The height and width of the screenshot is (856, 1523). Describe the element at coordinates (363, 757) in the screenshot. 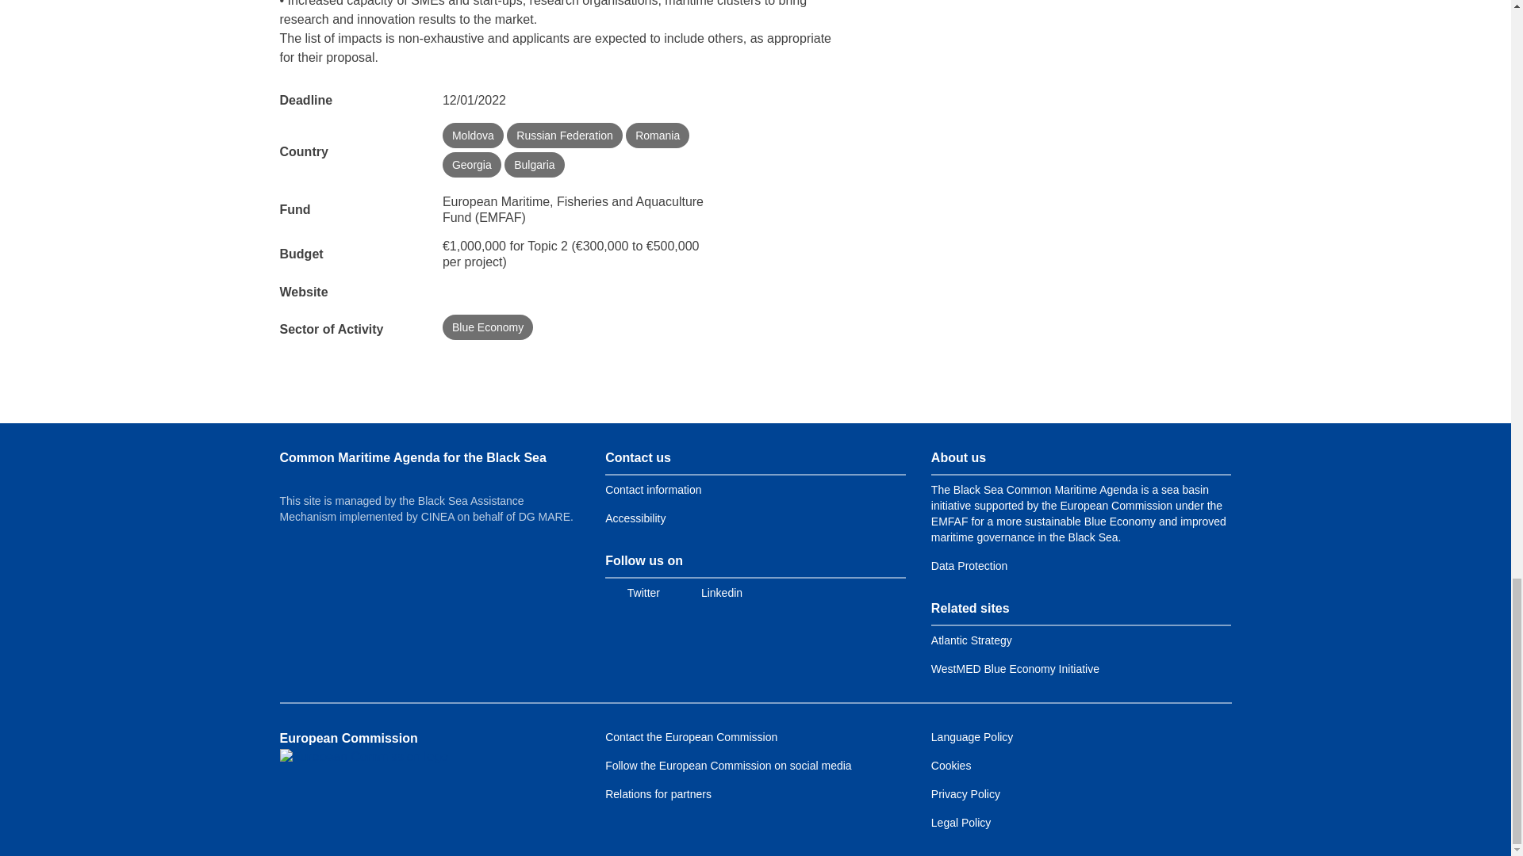

I see `European Commission` at that location.